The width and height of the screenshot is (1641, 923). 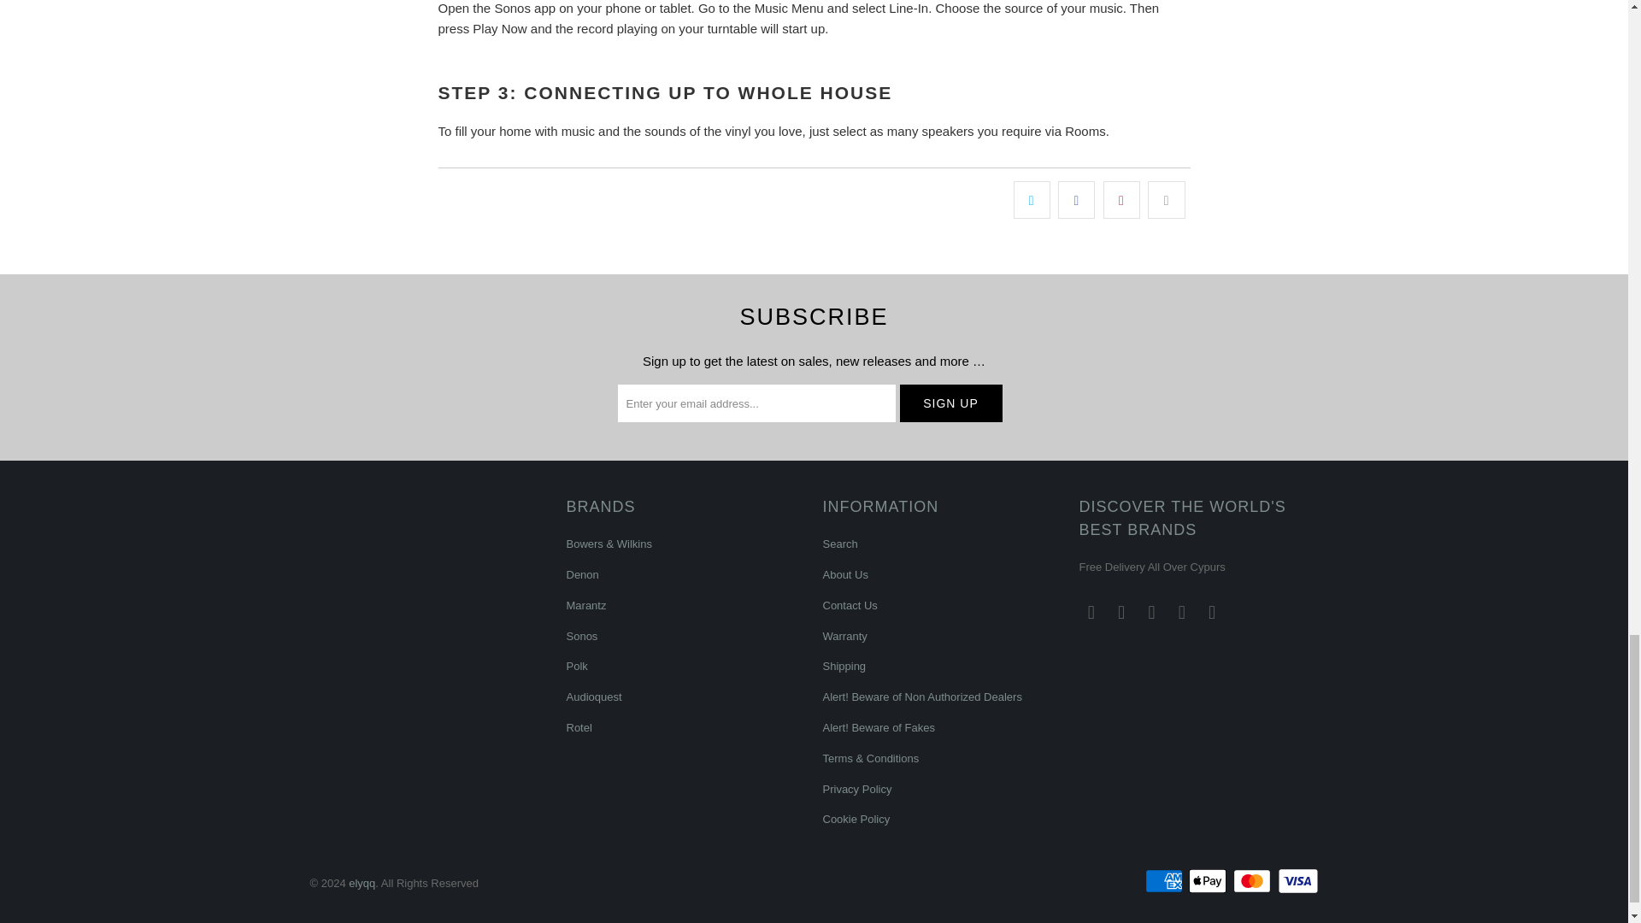 I want to click on Apple Pay, so click(x=1209, y=881).